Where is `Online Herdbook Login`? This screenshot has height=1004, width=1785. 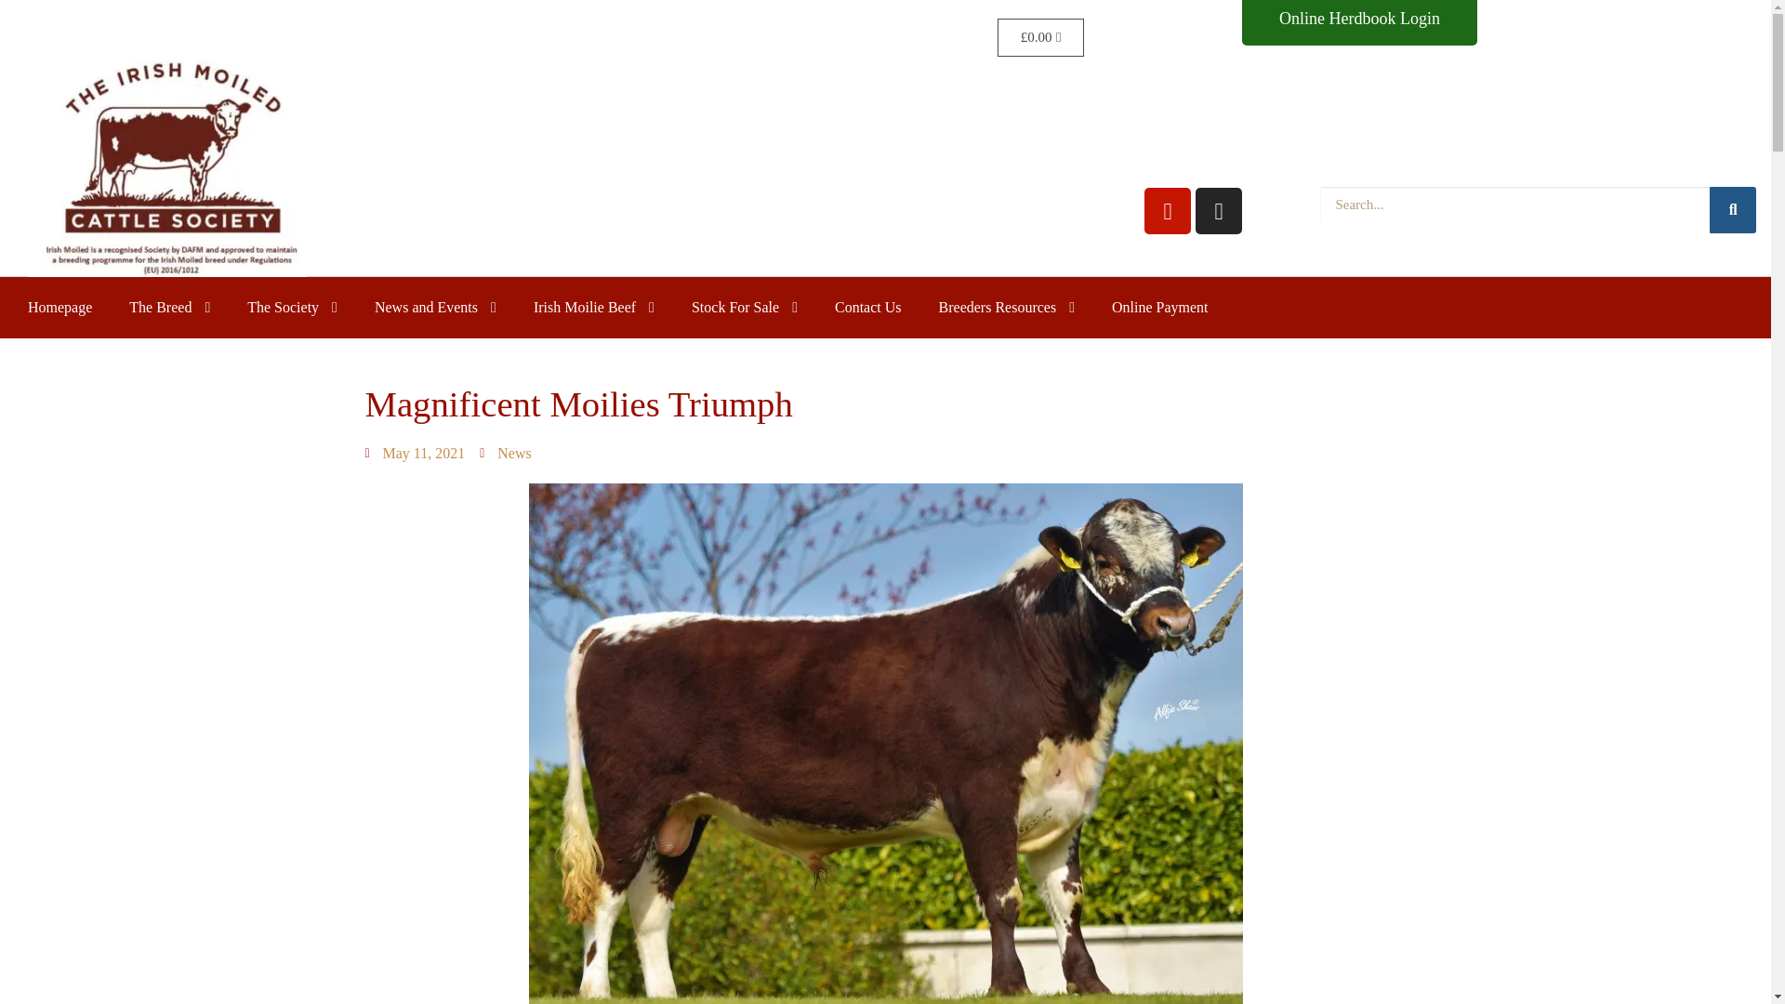 Online Herdbook Login is located at coordinates (744, 307).